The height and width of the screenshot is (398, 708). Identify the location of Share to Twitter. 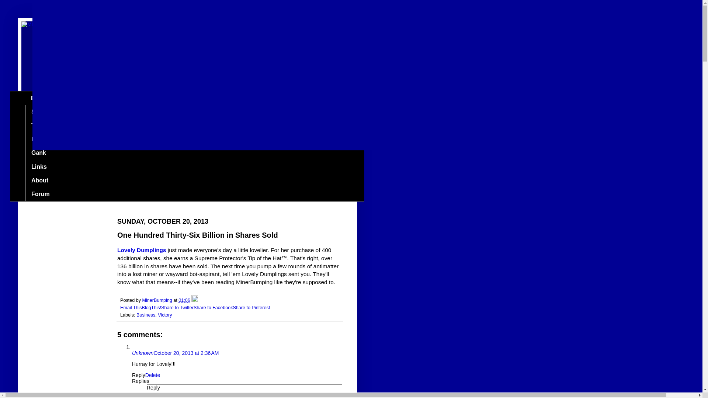
(177, 308).